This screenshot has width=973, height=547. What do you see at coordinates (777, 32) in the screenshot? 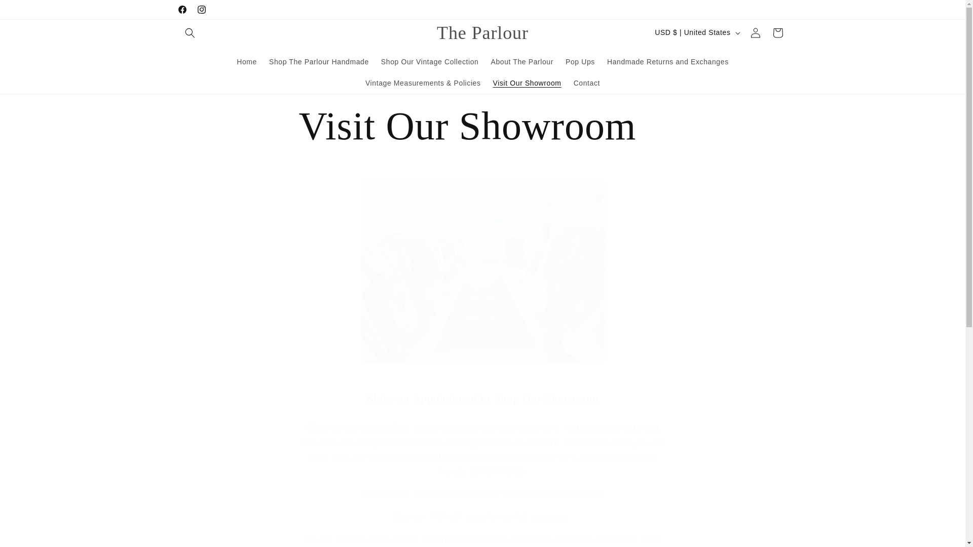
I see `Cart` at bounding box center [777, 32].